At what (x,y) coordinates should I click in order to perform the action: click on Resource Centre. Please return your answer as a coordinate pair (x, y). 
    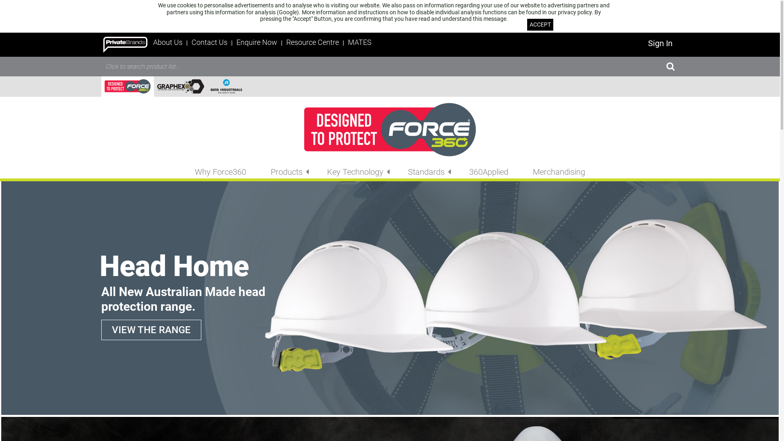
    Looking at the image, I should click on (314, 42).